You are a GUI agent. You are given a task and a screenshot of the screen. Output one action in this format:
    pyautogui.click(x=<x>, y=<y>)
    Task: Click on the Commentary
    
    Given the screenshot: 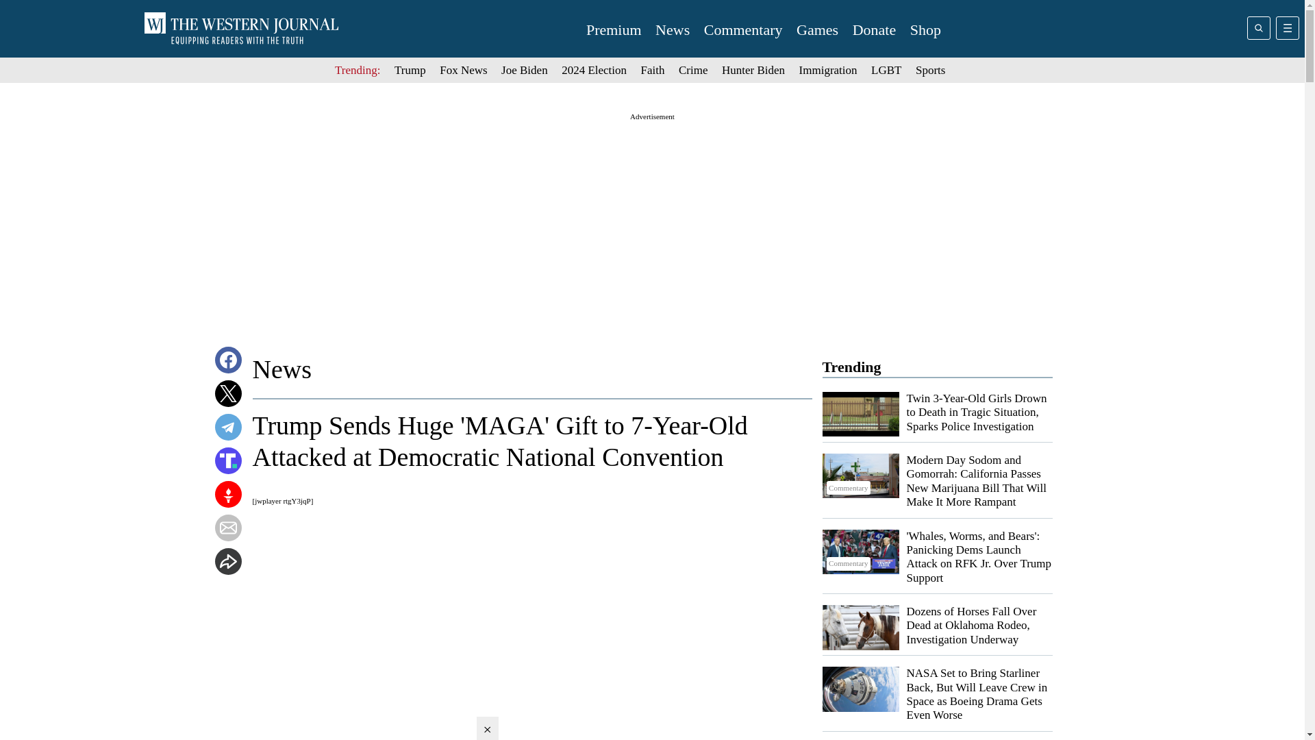 What is the action you would take?
    pyautogui.click(x=742, y=30)
    